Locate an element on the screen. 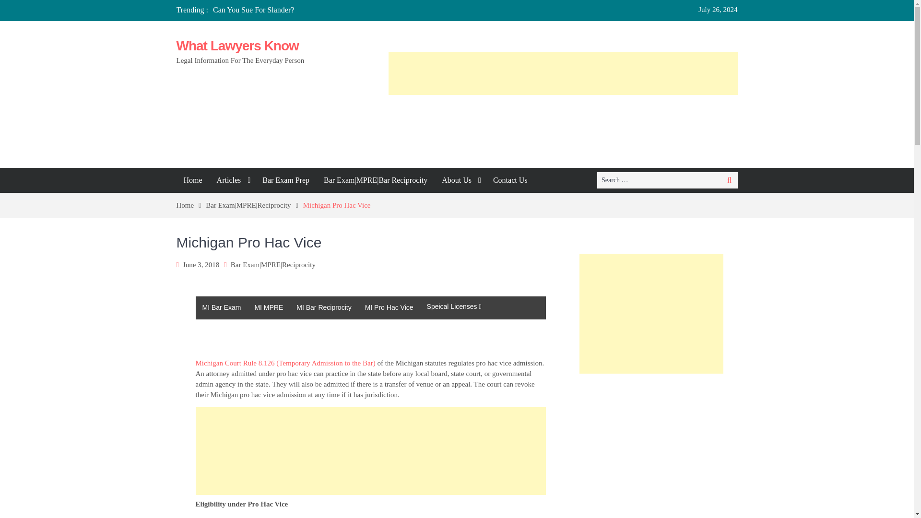  Home is located at coordinates (191, 205).